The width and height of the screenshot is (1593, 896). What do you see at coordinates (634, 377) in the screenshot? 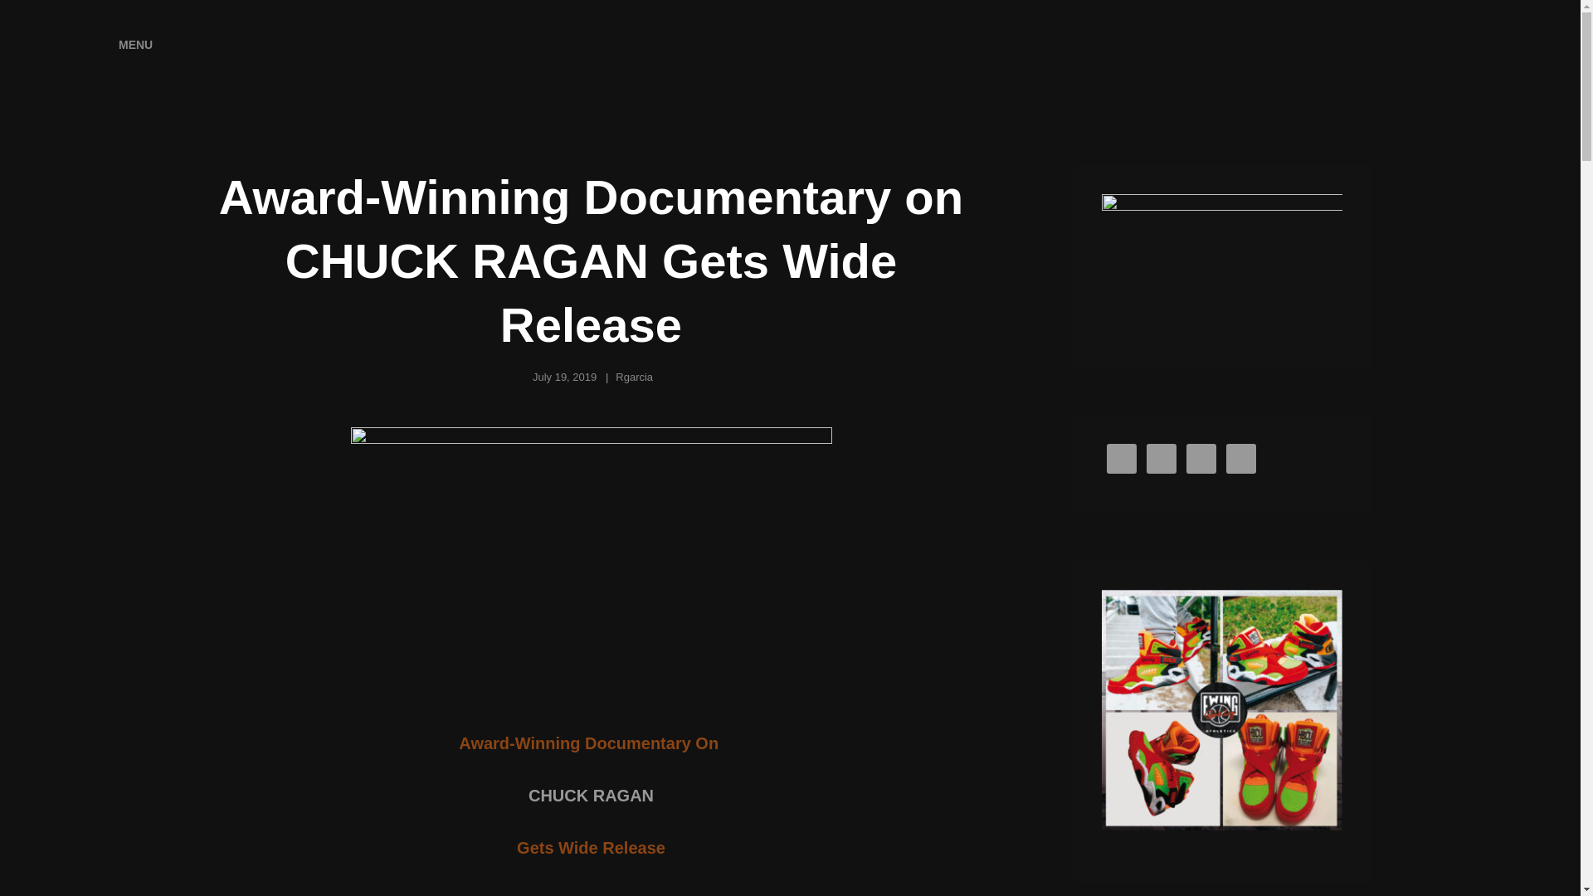
I see `Rgarcia` at bounding box center [634, 377].